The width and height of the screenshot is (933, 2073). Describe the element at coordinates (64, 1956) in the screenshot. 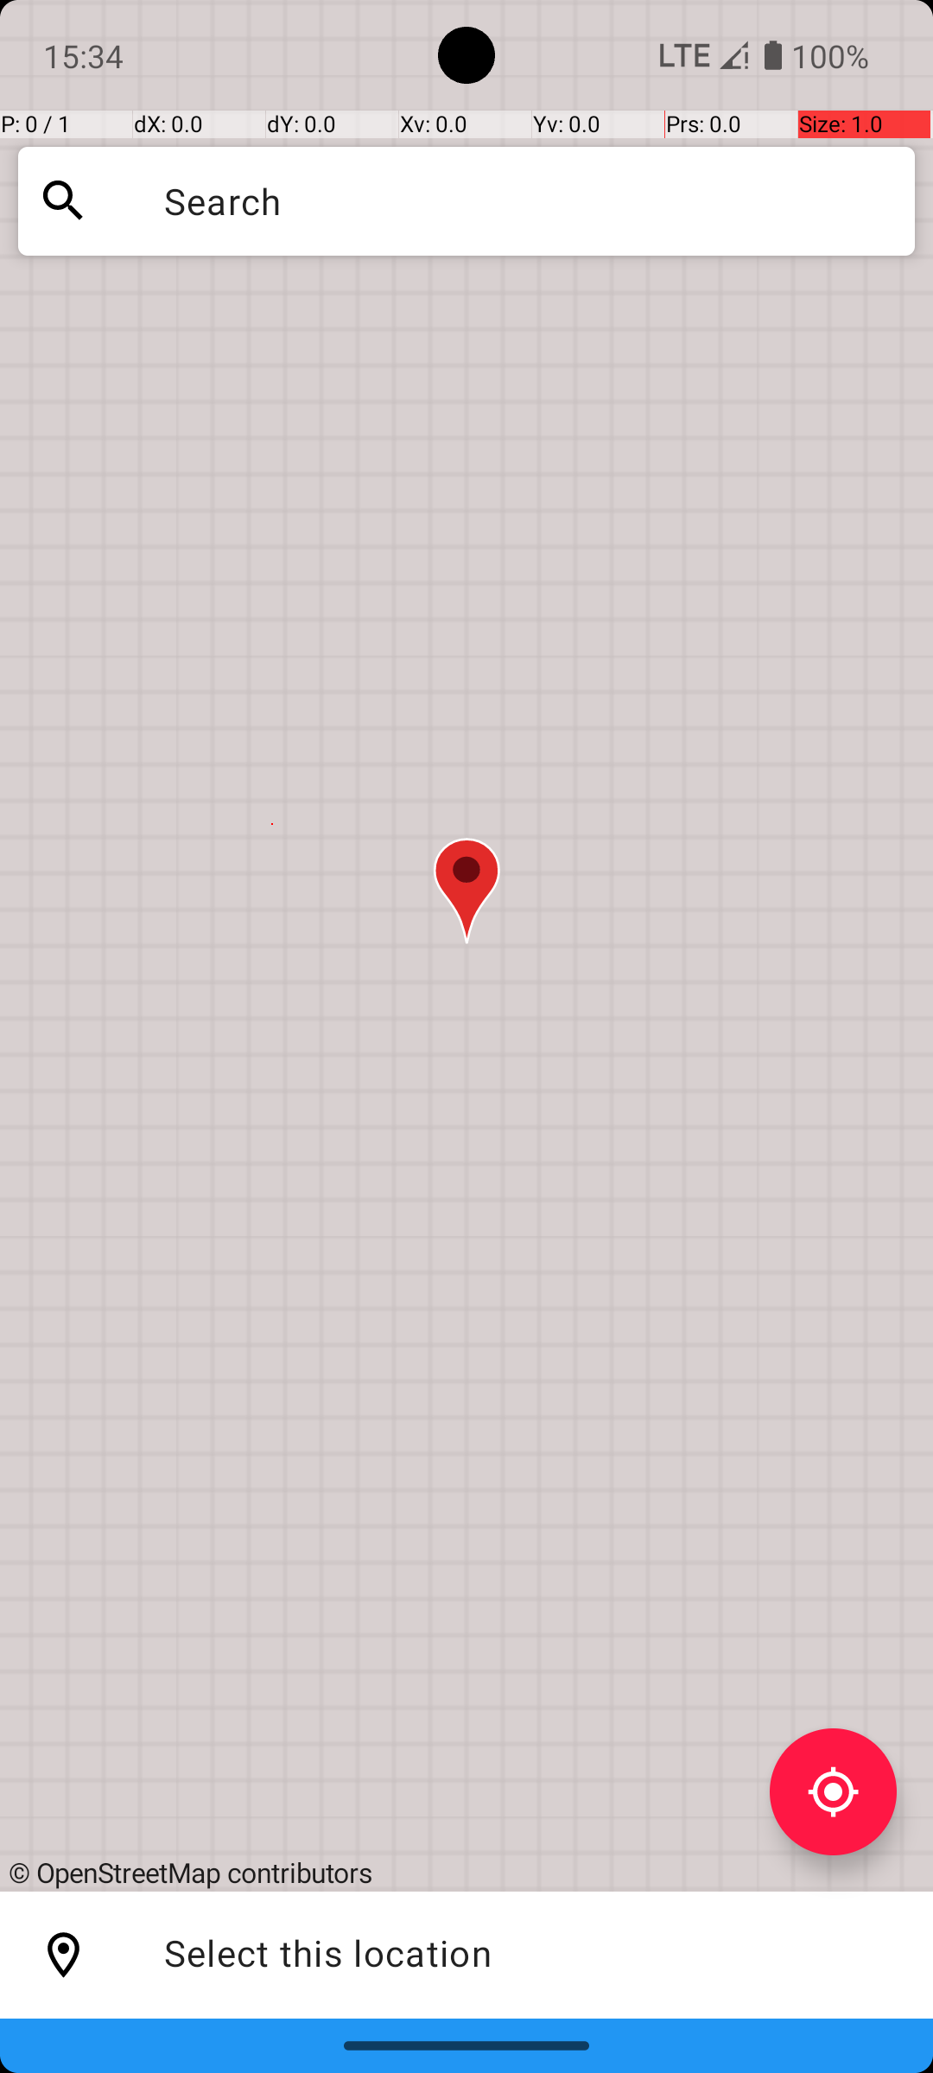

I see `Select this location` at that location.